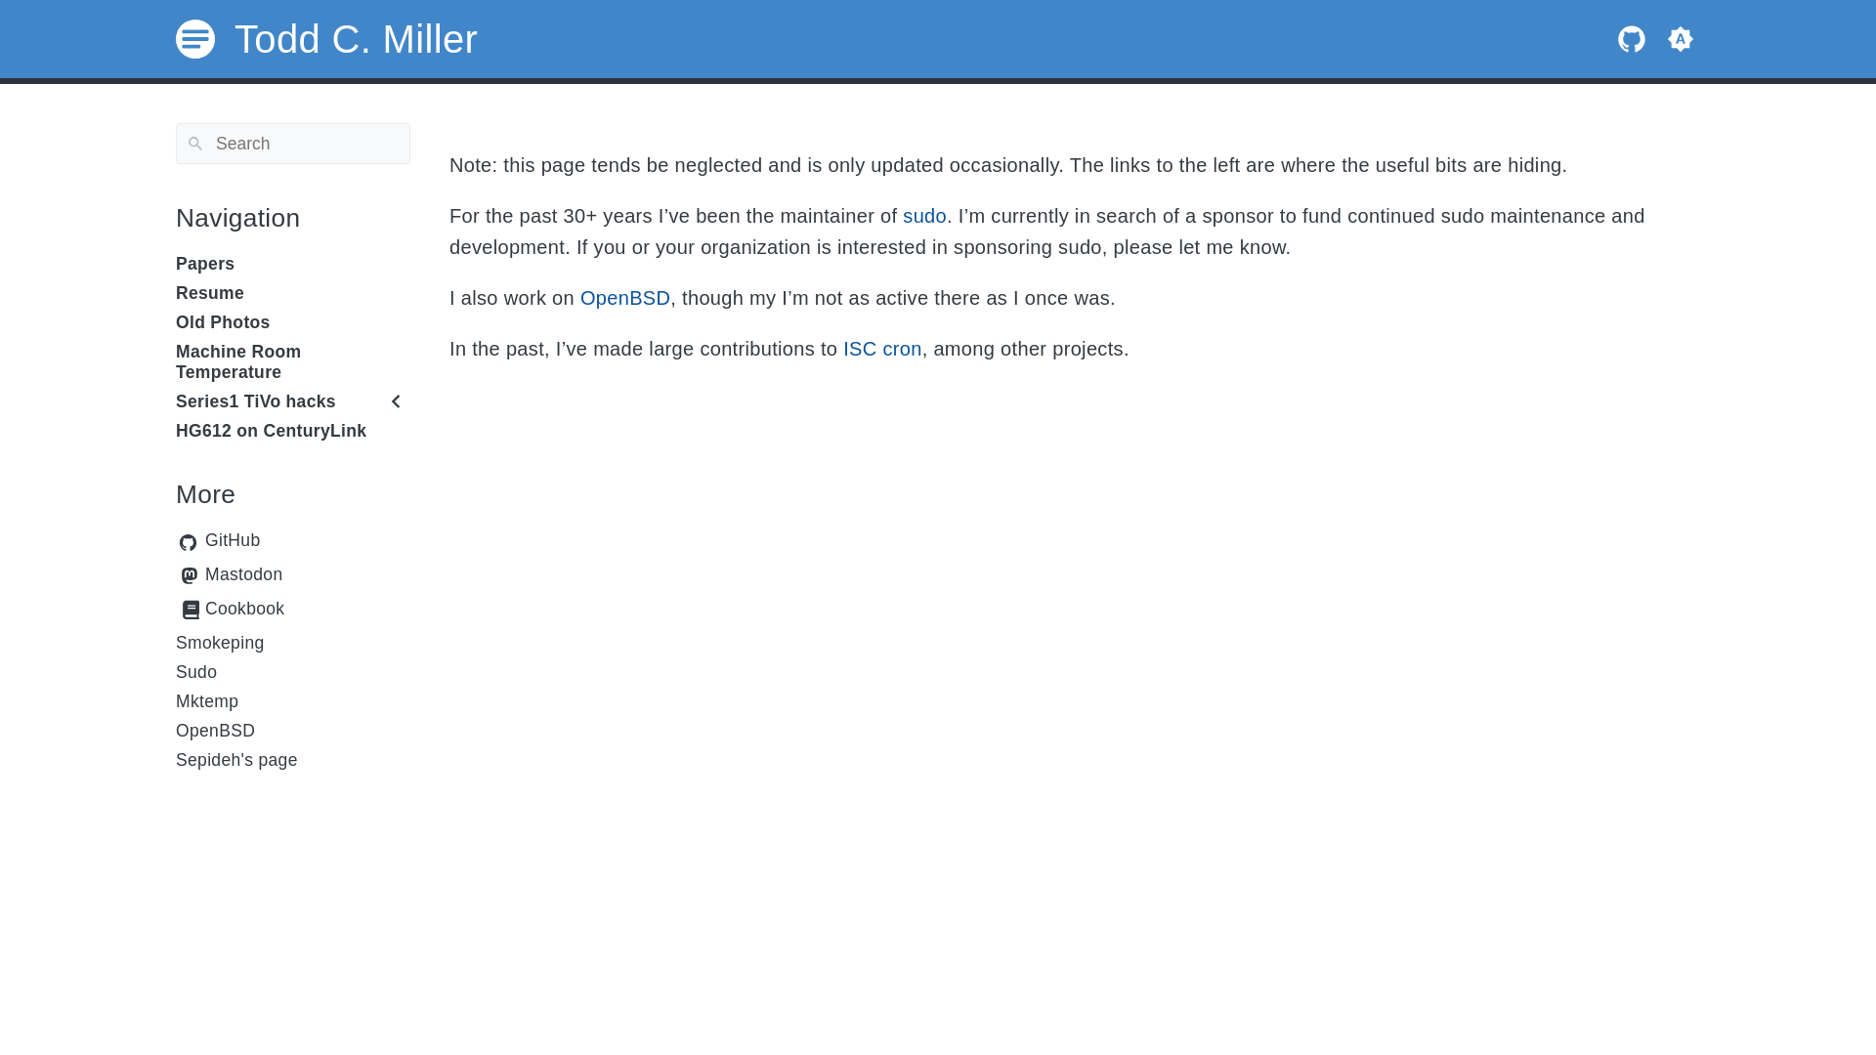  I want to click on Mastodon, so click(307, 576).